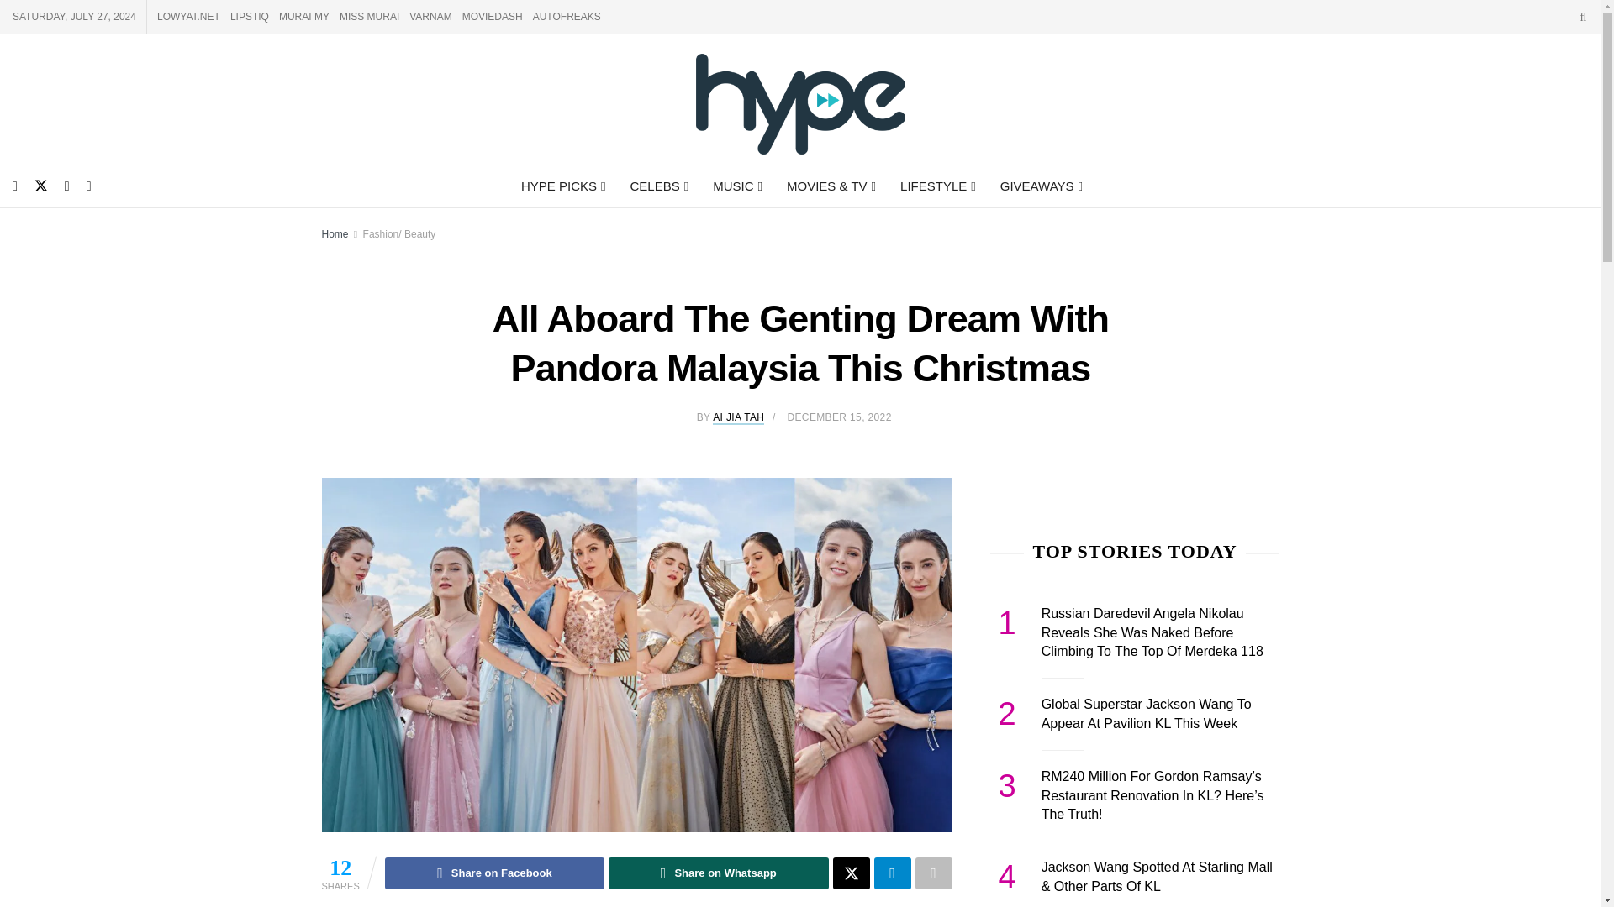 The image size is (1614, 907). What do you see at coordinates (368, 17) in the screenshot?
I see `MISS MURAI` at bounding box center [368, 17].